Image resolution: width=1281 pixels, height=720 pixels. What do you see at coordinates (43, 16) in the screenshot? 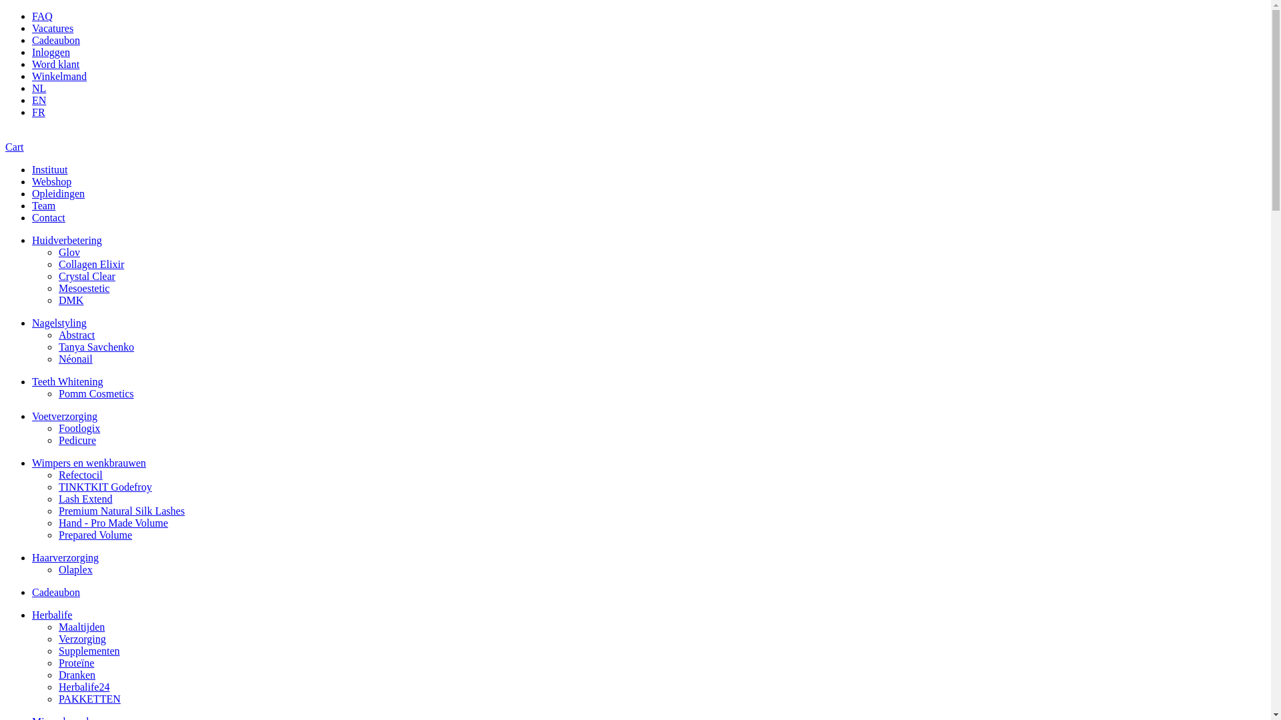
I see `FAQ` at bounding box center [43, 16].